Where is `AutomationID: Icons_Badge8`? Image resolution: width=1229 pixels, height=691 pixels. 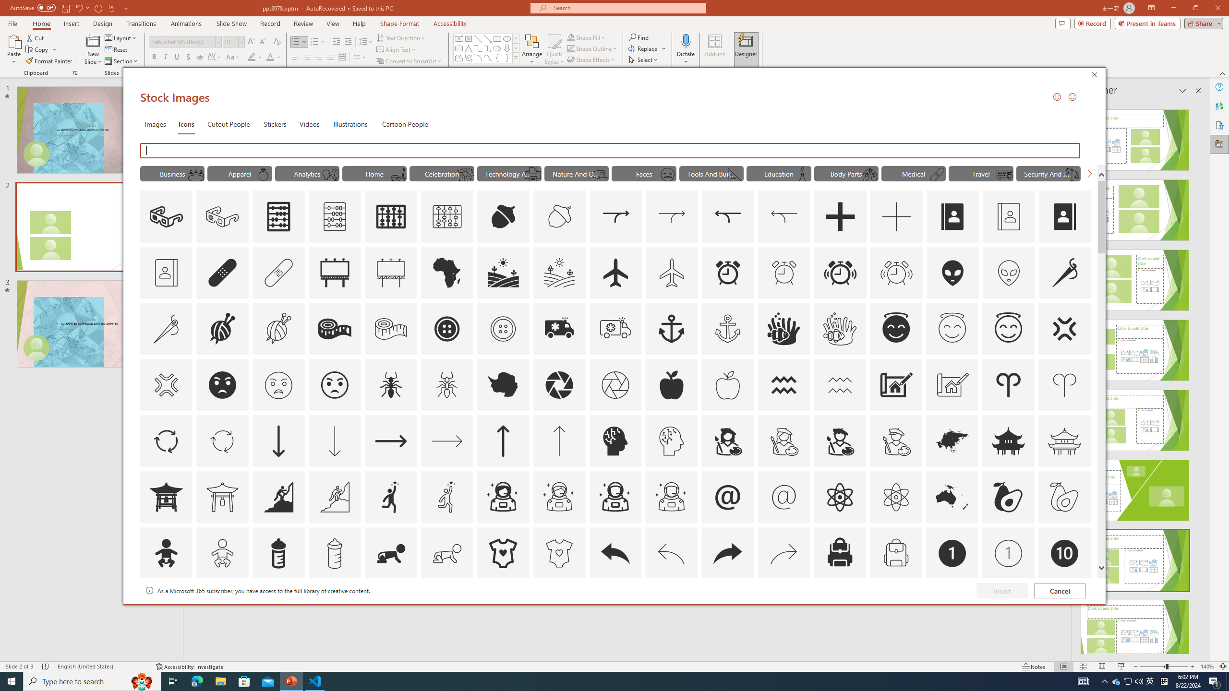 AutomationID: Icons_Badge8 is located at coordinates (896, 609).